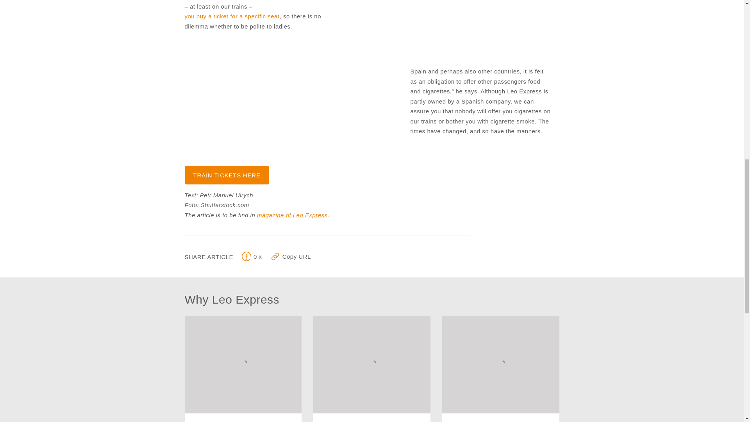 The image size is (750, 422). I want to click on TRAIN TICKETS HERE, so click(501, 369).